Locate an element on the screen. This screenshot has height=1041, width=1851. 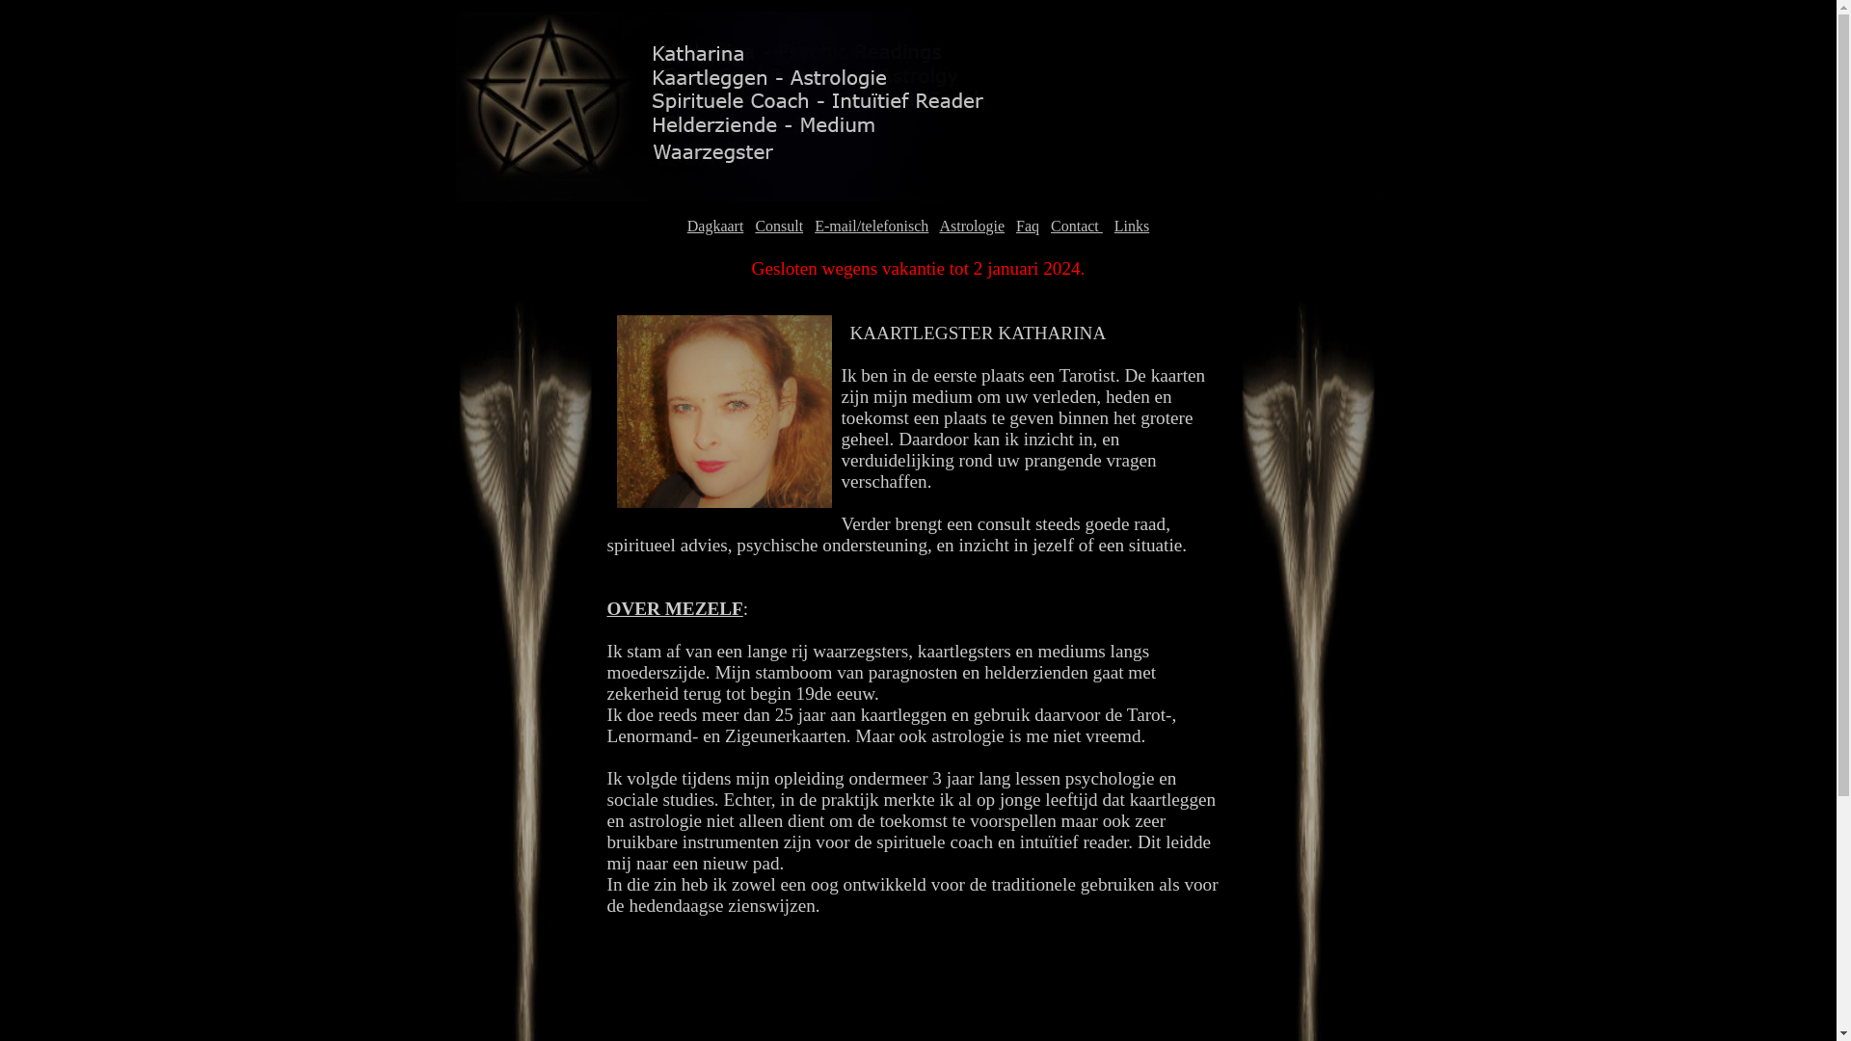
Astrologie is located at coordinates (972, 226).